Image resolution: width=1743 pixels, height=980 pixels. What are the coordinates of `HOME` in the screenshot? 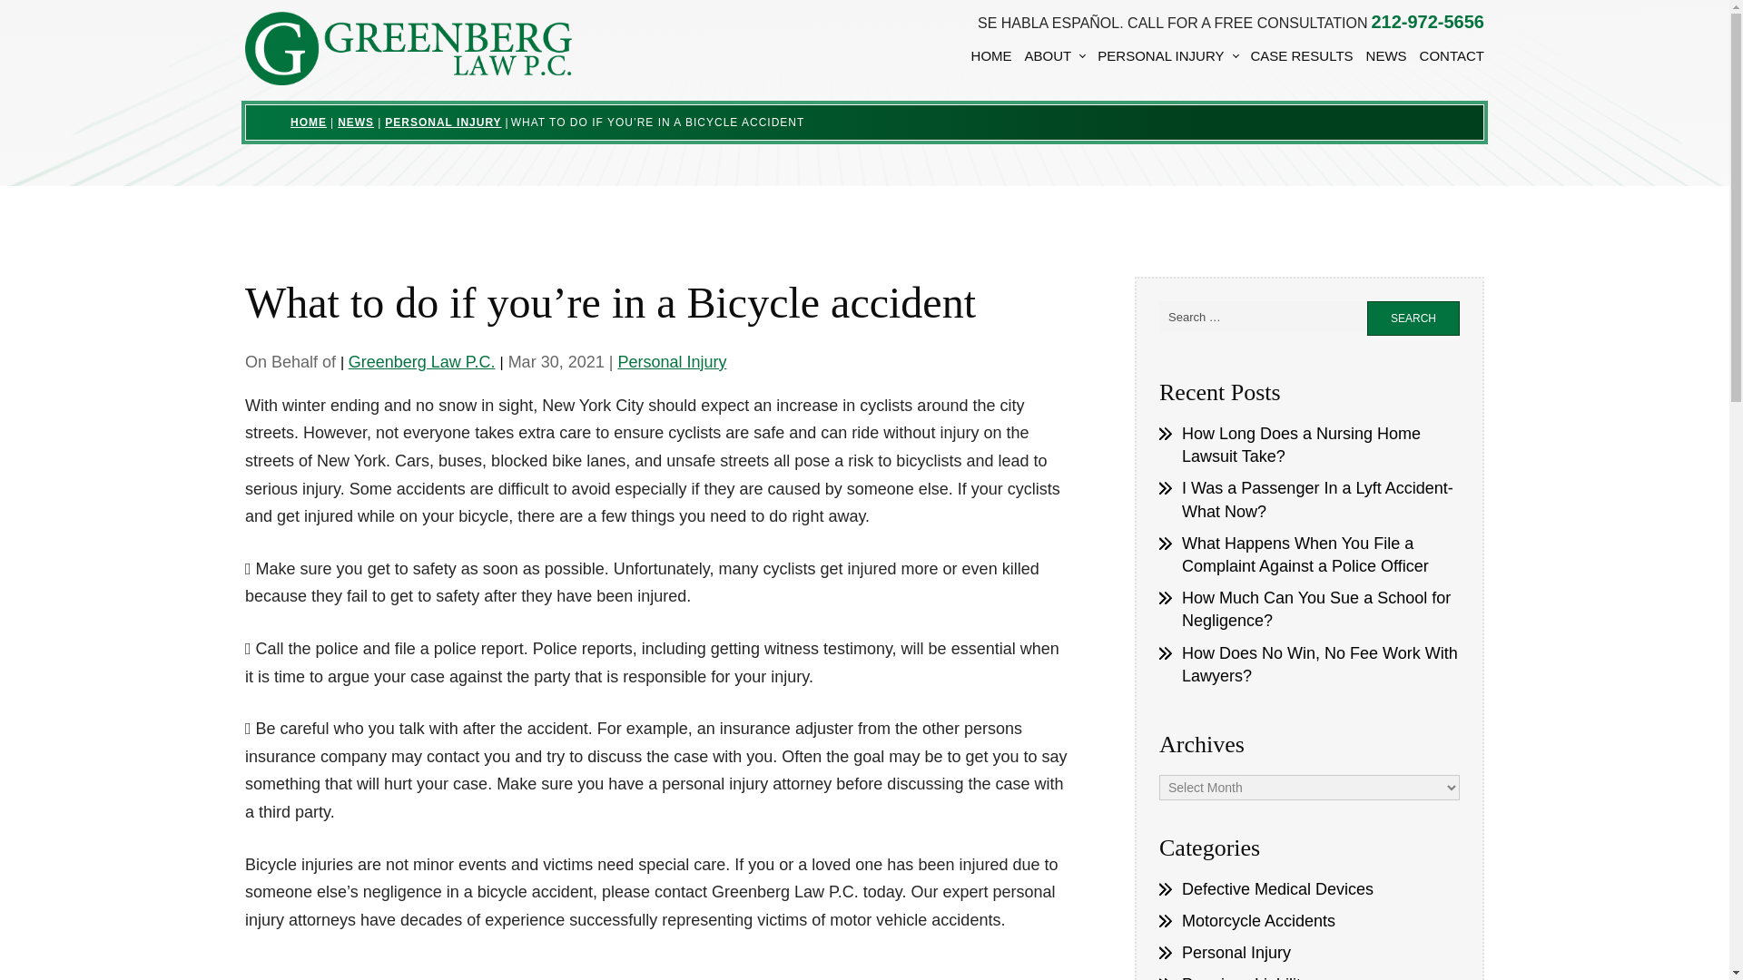 It's located at (991, 57).